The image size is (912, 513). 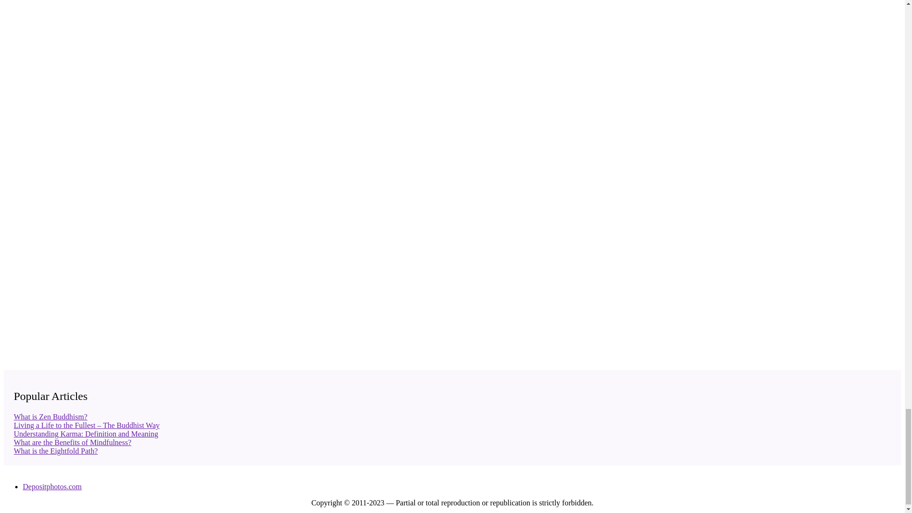 I want to click on Understanding Karma: Definition and Meaning, so click(x=85, y=434).